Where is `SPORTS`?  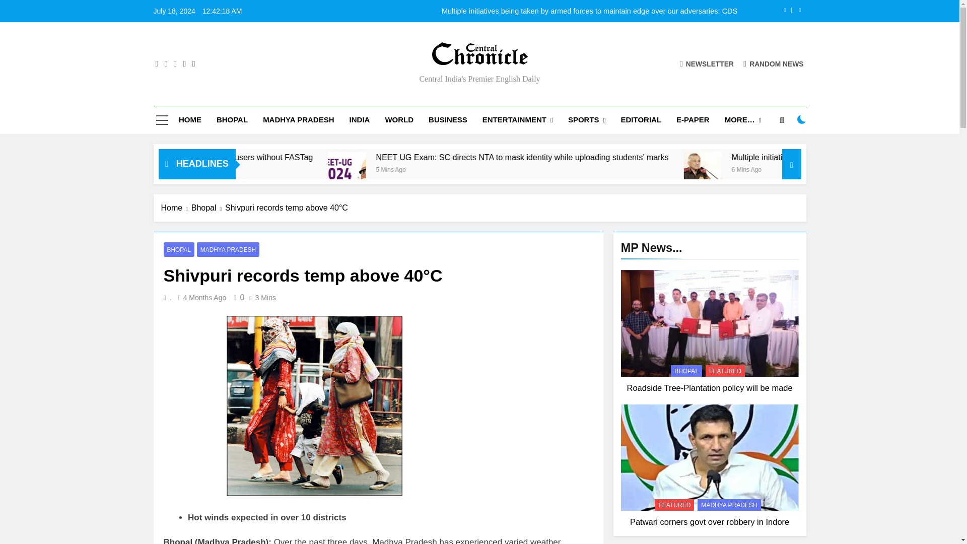
SPORTS is located at coordinates (587, 120).